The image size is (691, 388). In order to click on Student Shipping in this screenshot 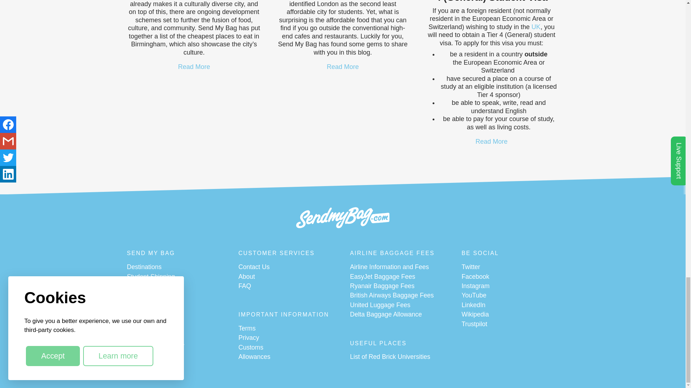, I will do `click(150, 277)`.